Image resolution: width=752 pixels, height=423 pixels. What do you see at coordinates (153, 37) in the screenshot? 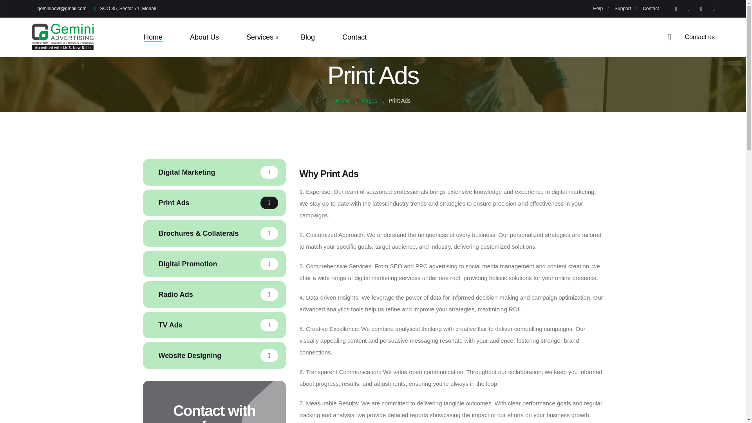
I see `Home` at bounding box center [153, 37].